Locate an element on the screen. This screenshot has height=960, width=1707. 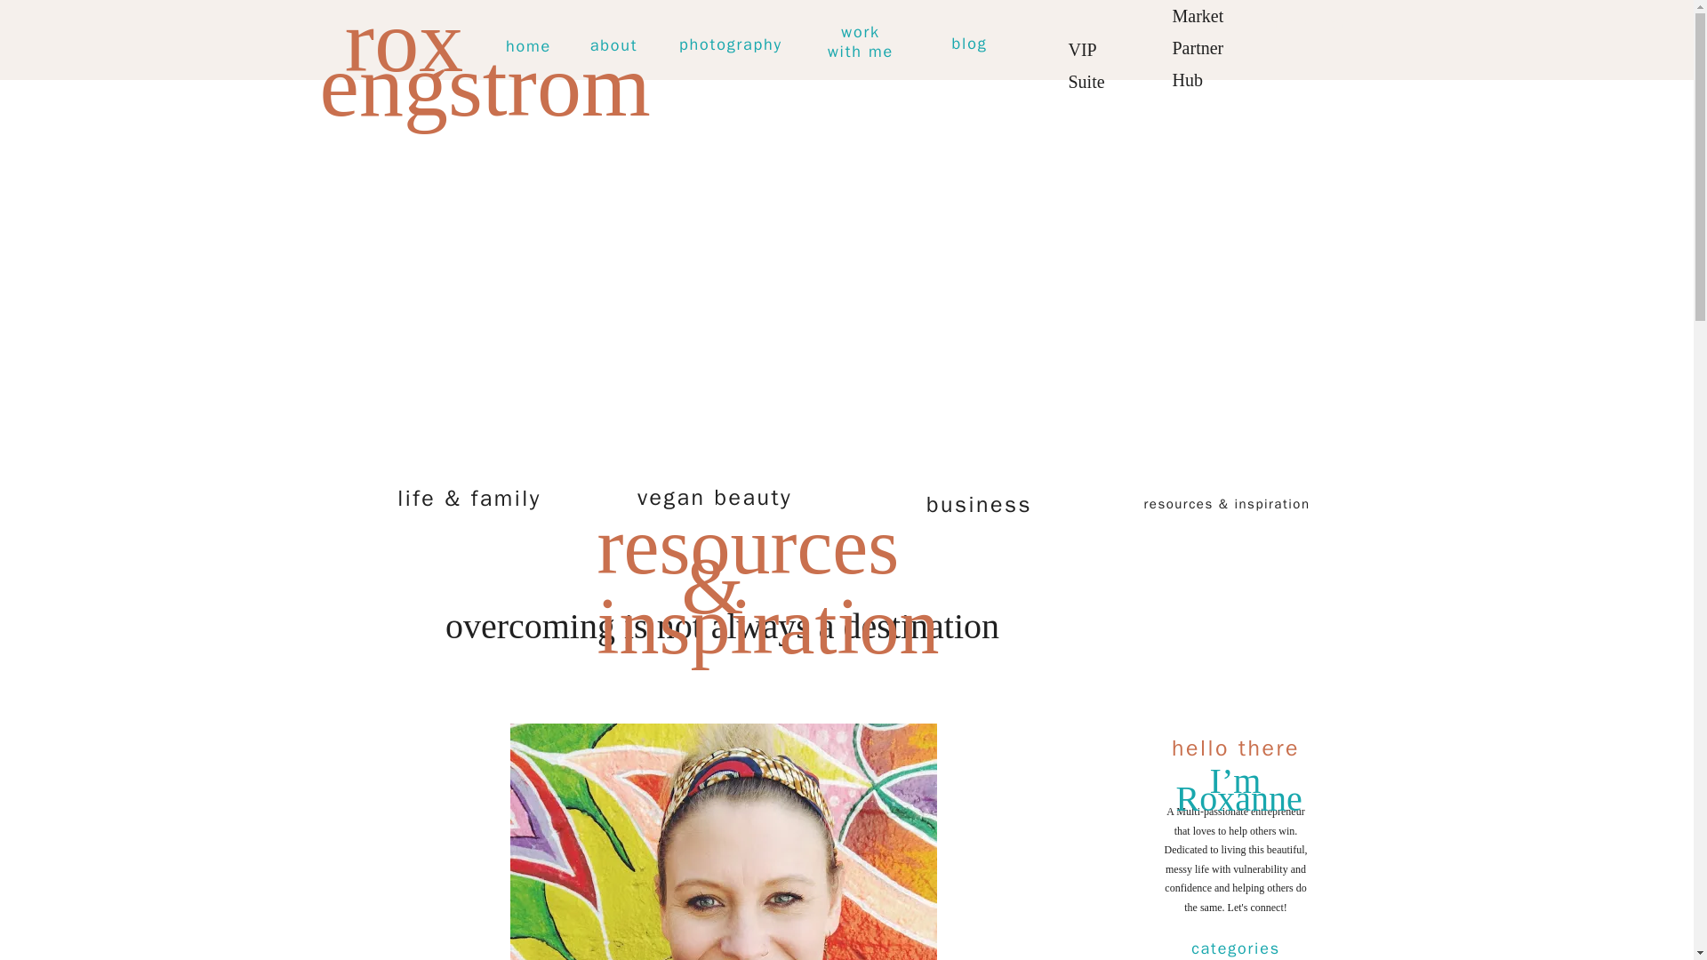
business is located at coordinates (978, 505).